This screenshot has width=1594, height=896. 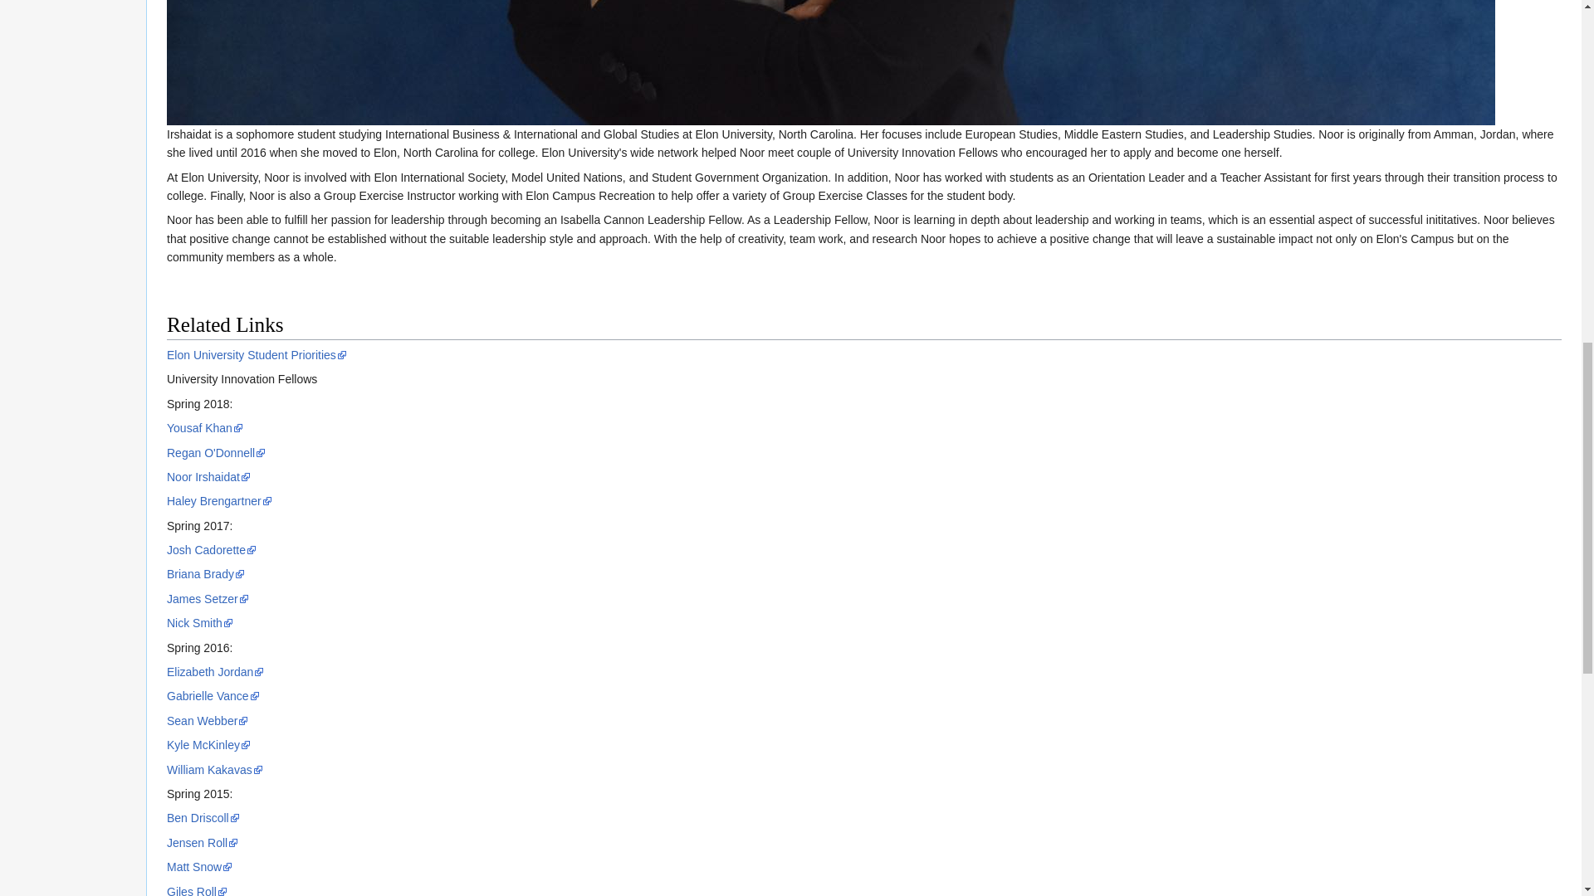 I want to click on Yousaf Khan, so click(x=205, y=427).